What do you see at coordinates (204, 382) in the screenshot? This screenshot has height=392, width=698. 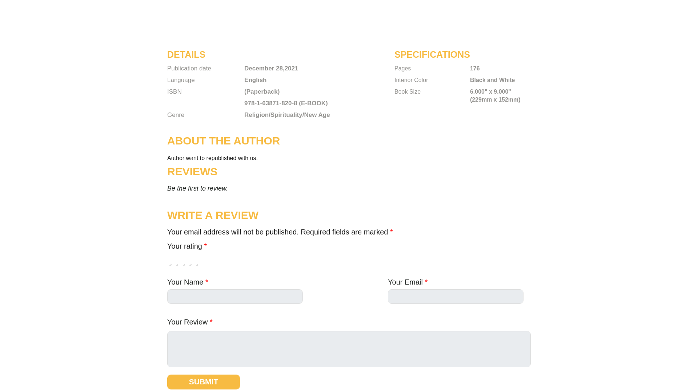 I see `SUBMIT` at bounding box center [204, 382].